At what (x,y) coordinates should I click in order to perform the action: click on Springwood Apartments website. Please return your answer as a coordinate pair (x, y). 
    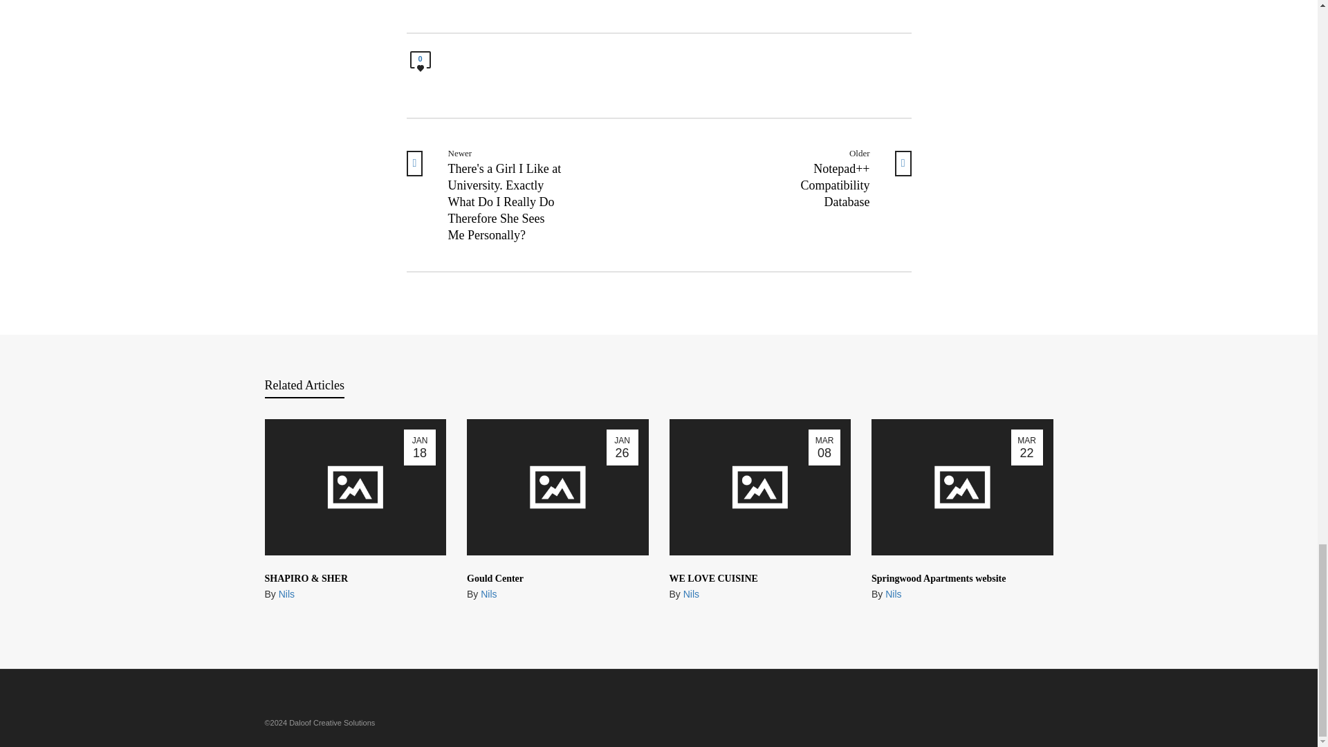
    Looking at the image, I should click on (938, 578).